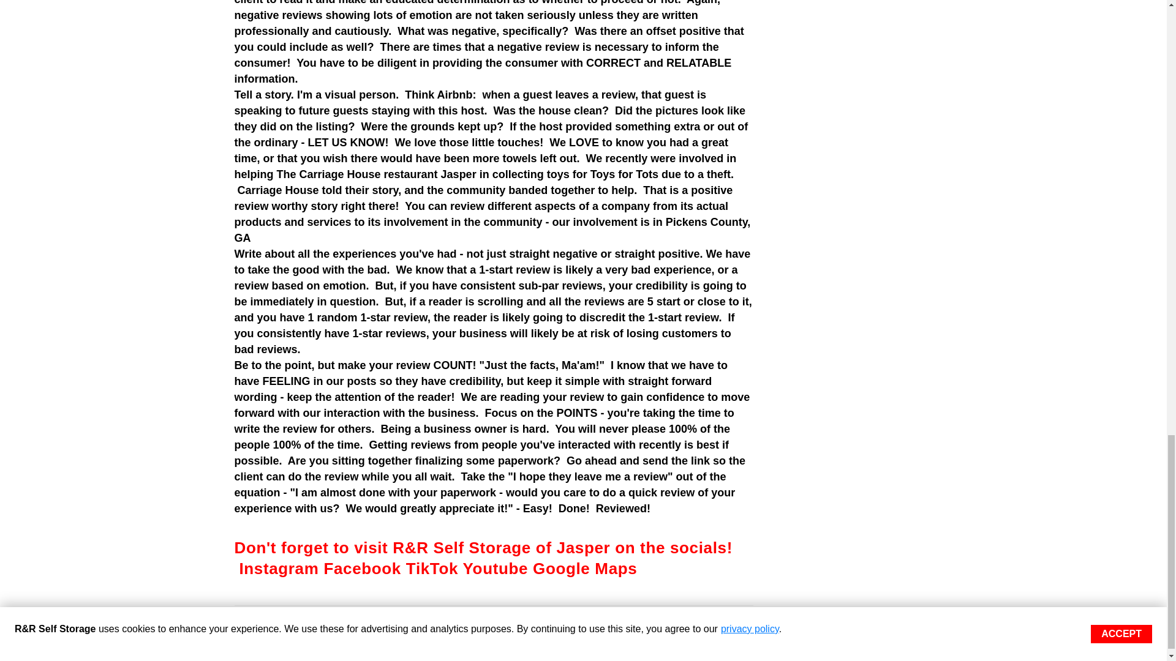 The height and width of the screenshot is (661, 1176). What do you see at coordinates (278, 568) in the screenshot?
I see `Instagram` at bounding box center [278, 568].